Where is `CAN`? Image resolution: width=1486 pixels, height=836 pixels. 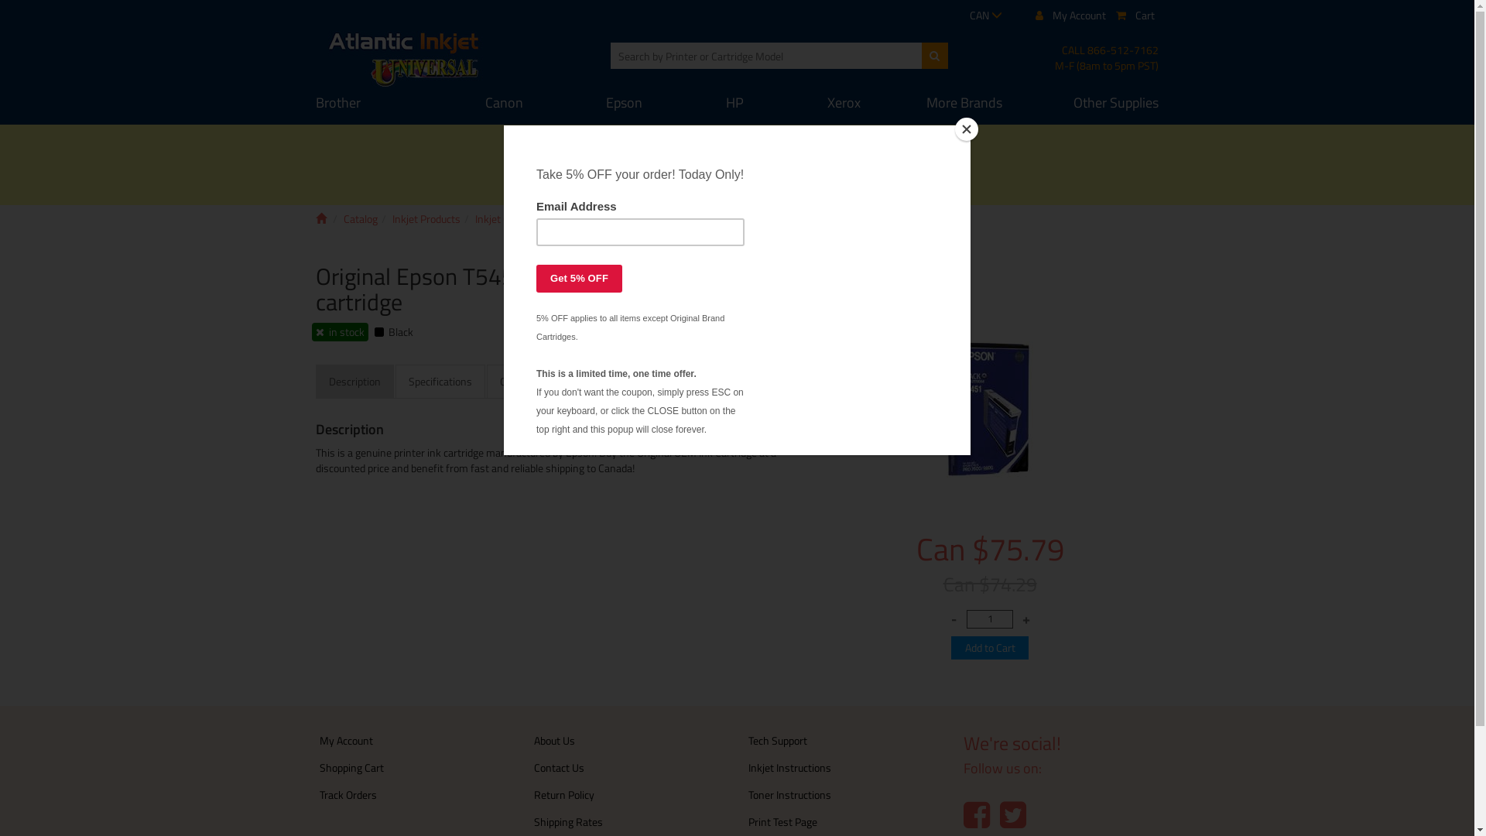 CAN is located at coordinates (986, 15).